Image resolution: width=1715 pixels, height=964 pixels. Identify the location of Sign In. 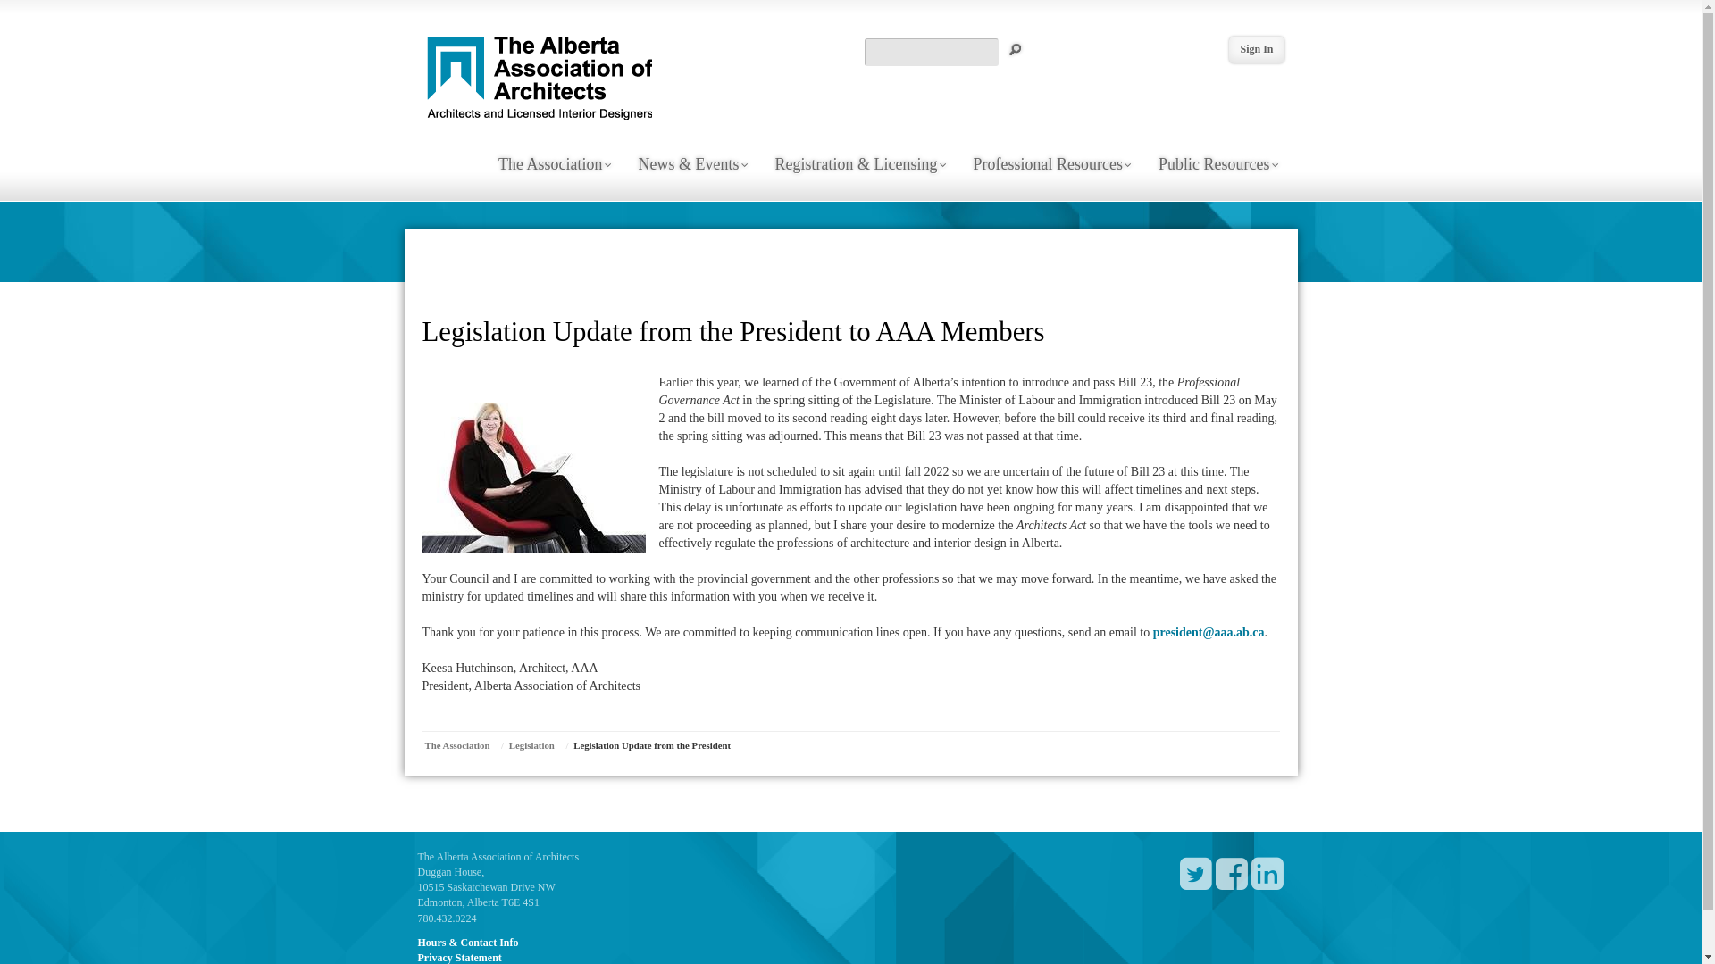
(1256, 50).